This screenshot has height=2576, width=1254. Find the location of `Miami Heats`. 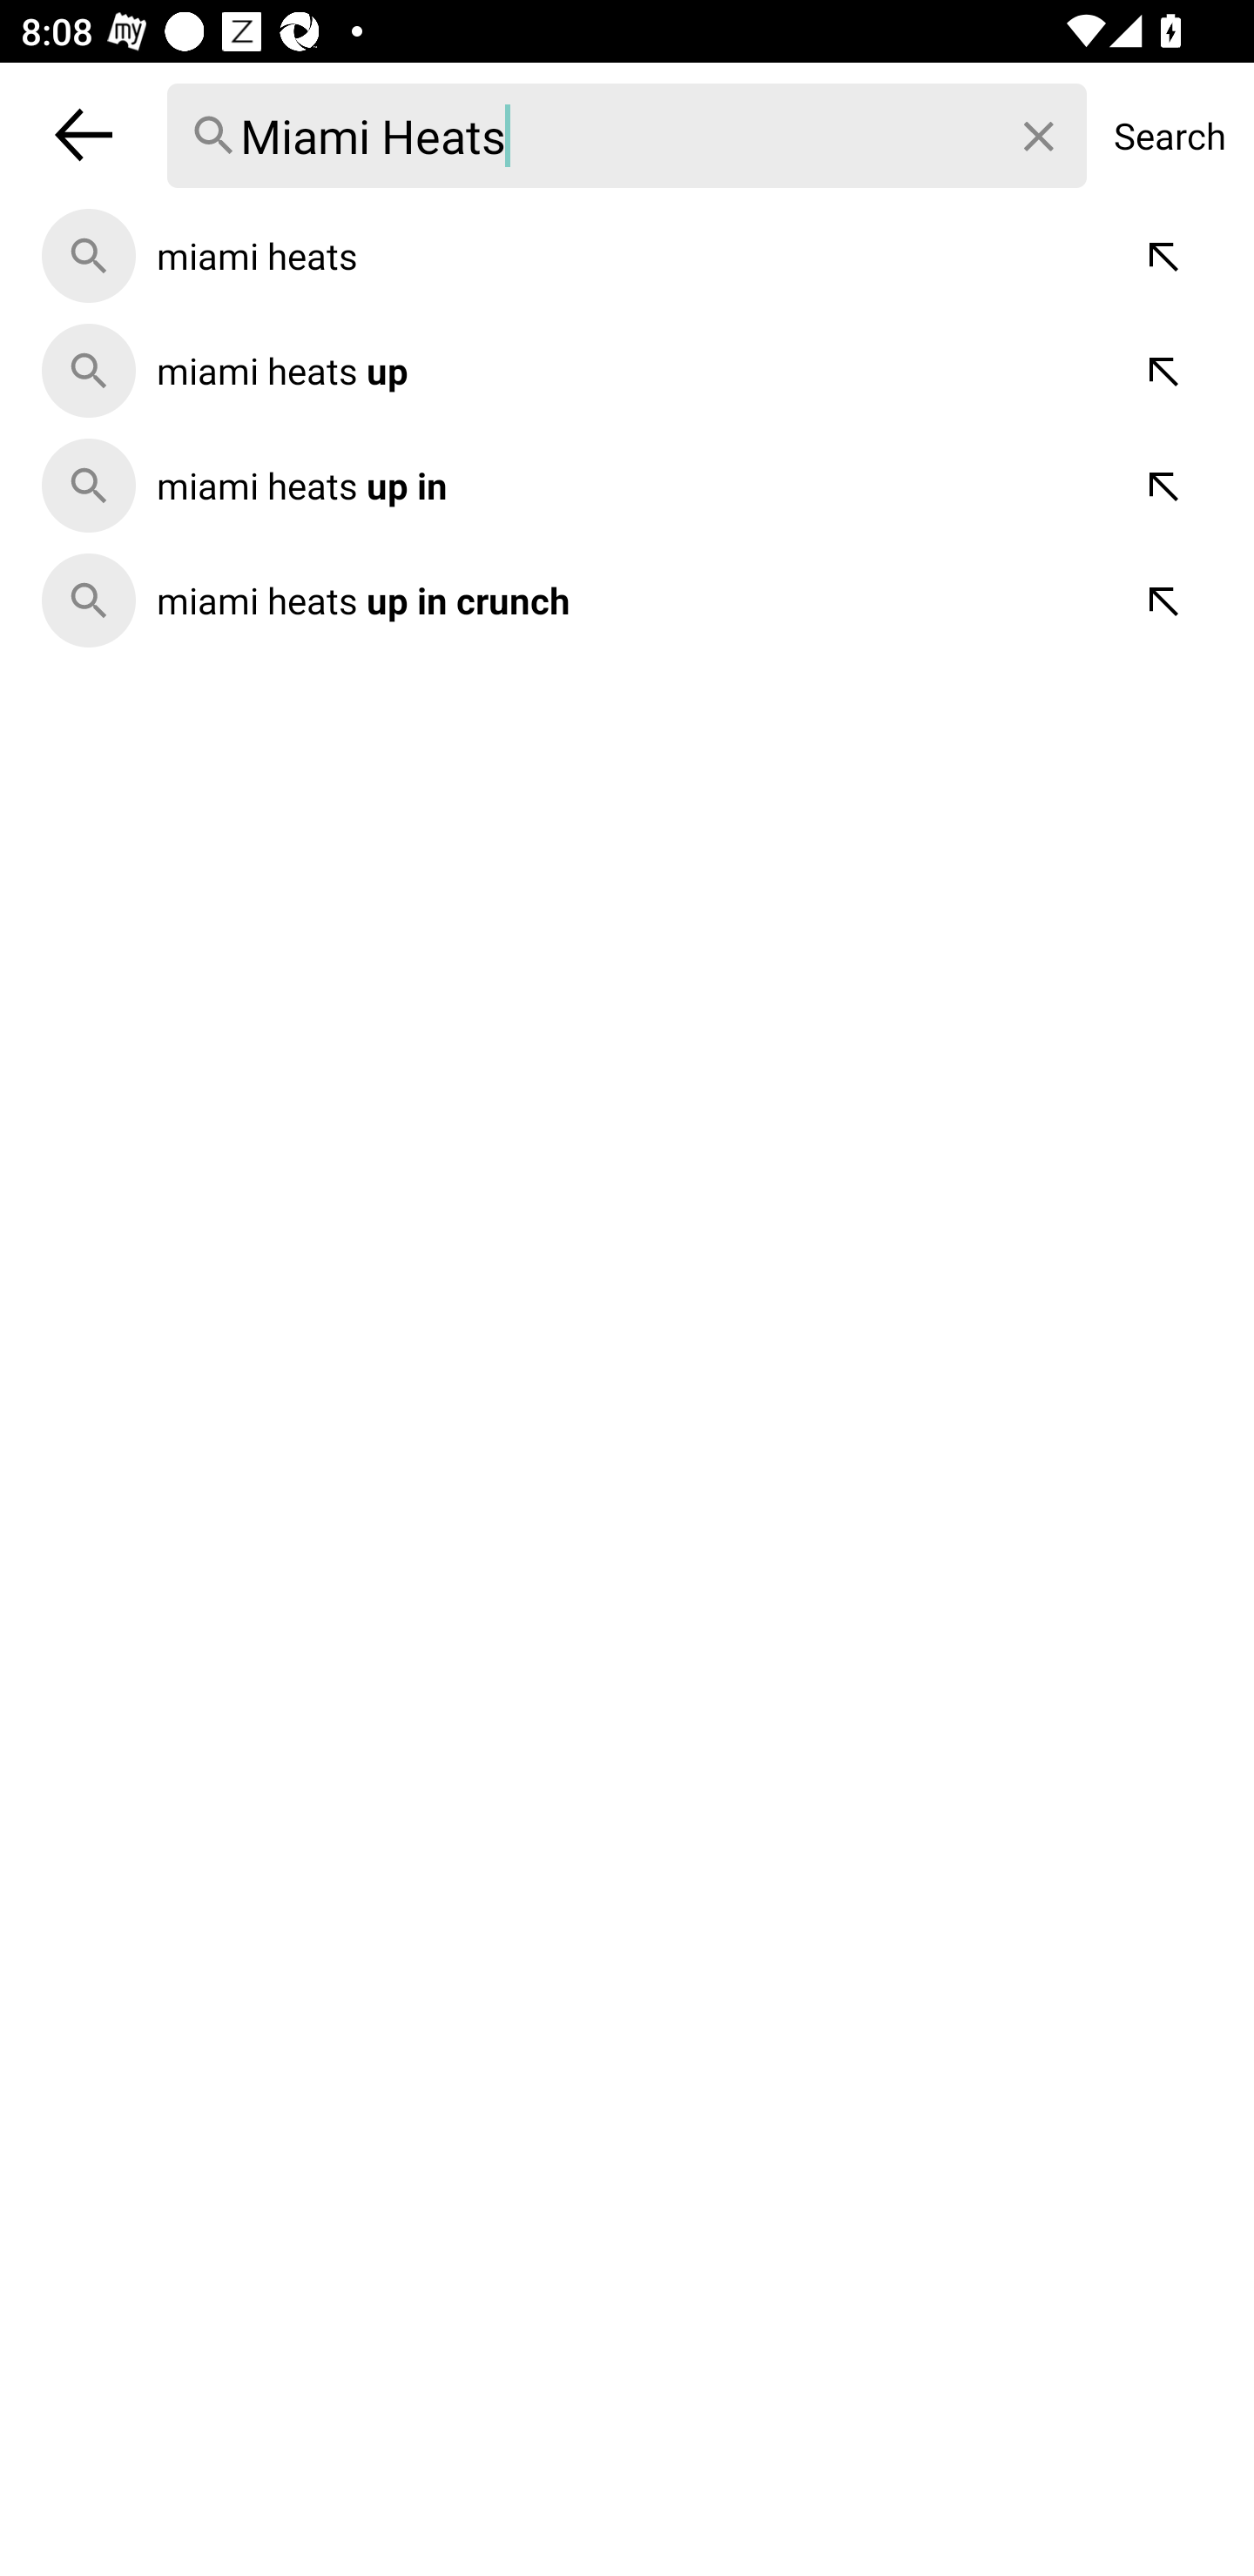

Miami Heats is located at coordinates (627, 136).